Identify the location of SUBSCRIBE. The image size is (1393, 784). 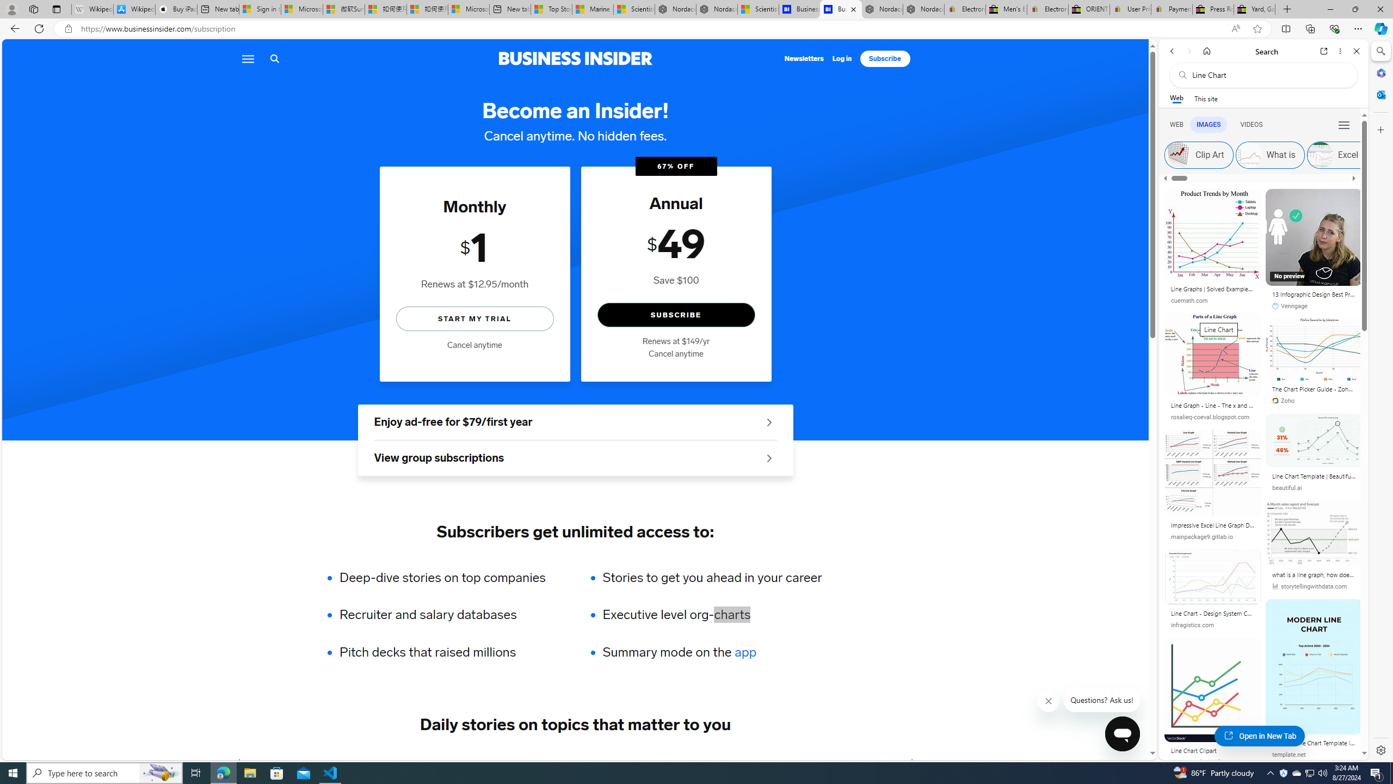
(676, 315).